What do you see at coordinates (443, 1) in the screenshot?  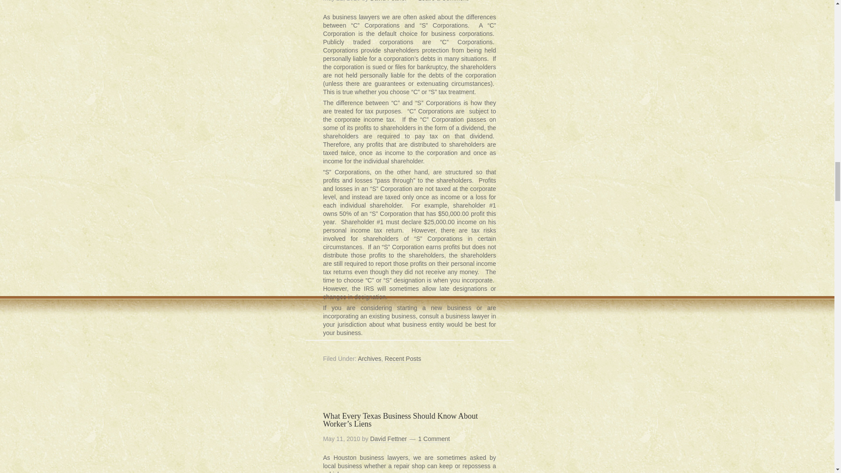 I see `Leave a Comment` at bounding box center [443, 1].